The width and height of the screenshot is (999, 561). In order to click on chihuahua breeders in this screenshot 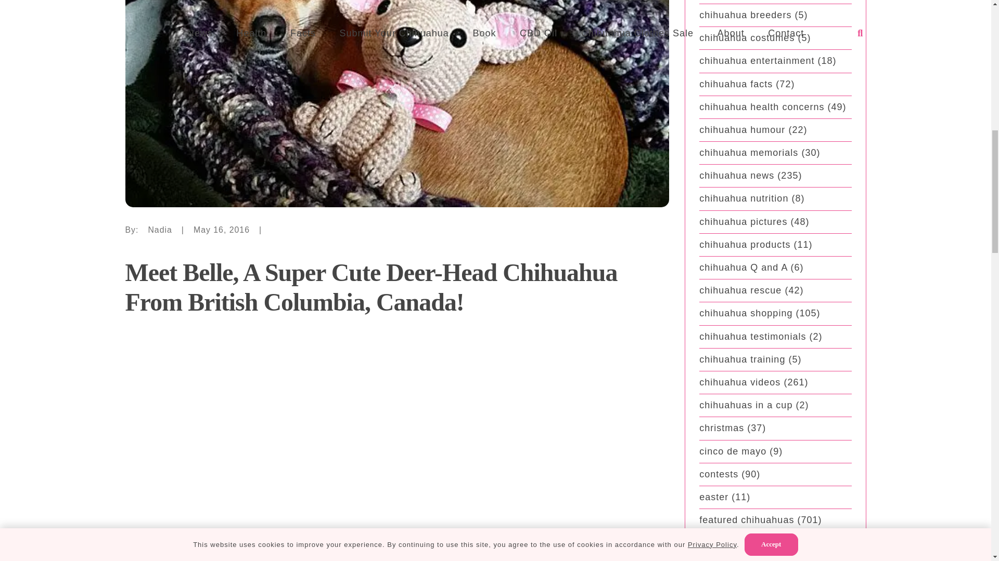, I will do `click(745, 15)`.